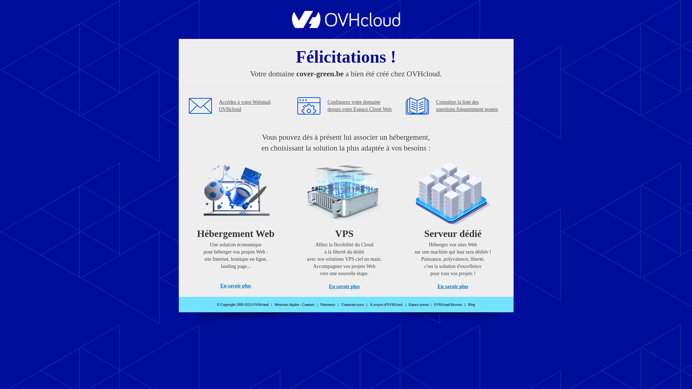 This screenshot has height=389, width=692. What do you see at coordinates (346, 26) in the screenshot?
I see `OVHcloud` at bounding box center [346, 26].